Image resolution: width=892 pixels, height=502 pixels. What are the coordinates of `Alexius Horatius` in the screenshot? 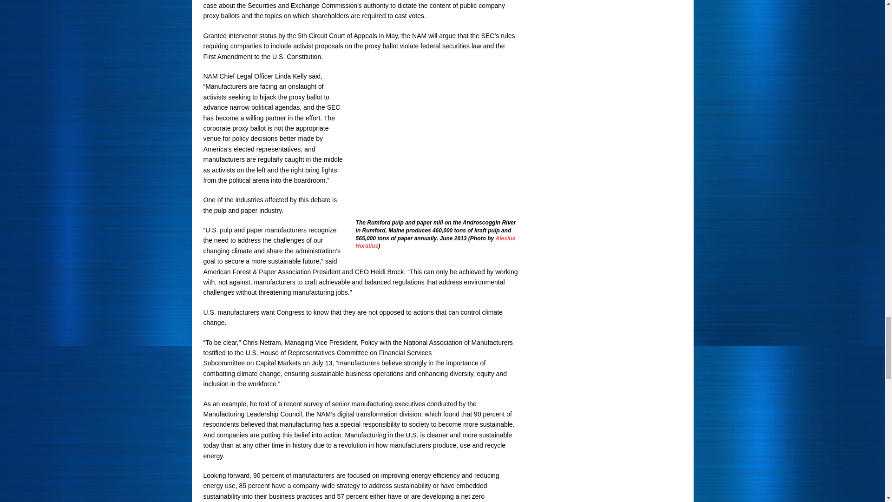 It's located at (436, 242).